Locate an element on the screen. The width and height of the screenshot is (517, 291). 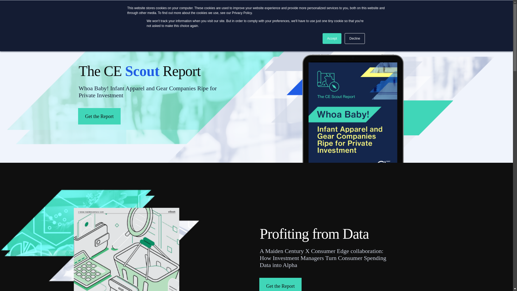
Products is located at coordinates (170, 31).